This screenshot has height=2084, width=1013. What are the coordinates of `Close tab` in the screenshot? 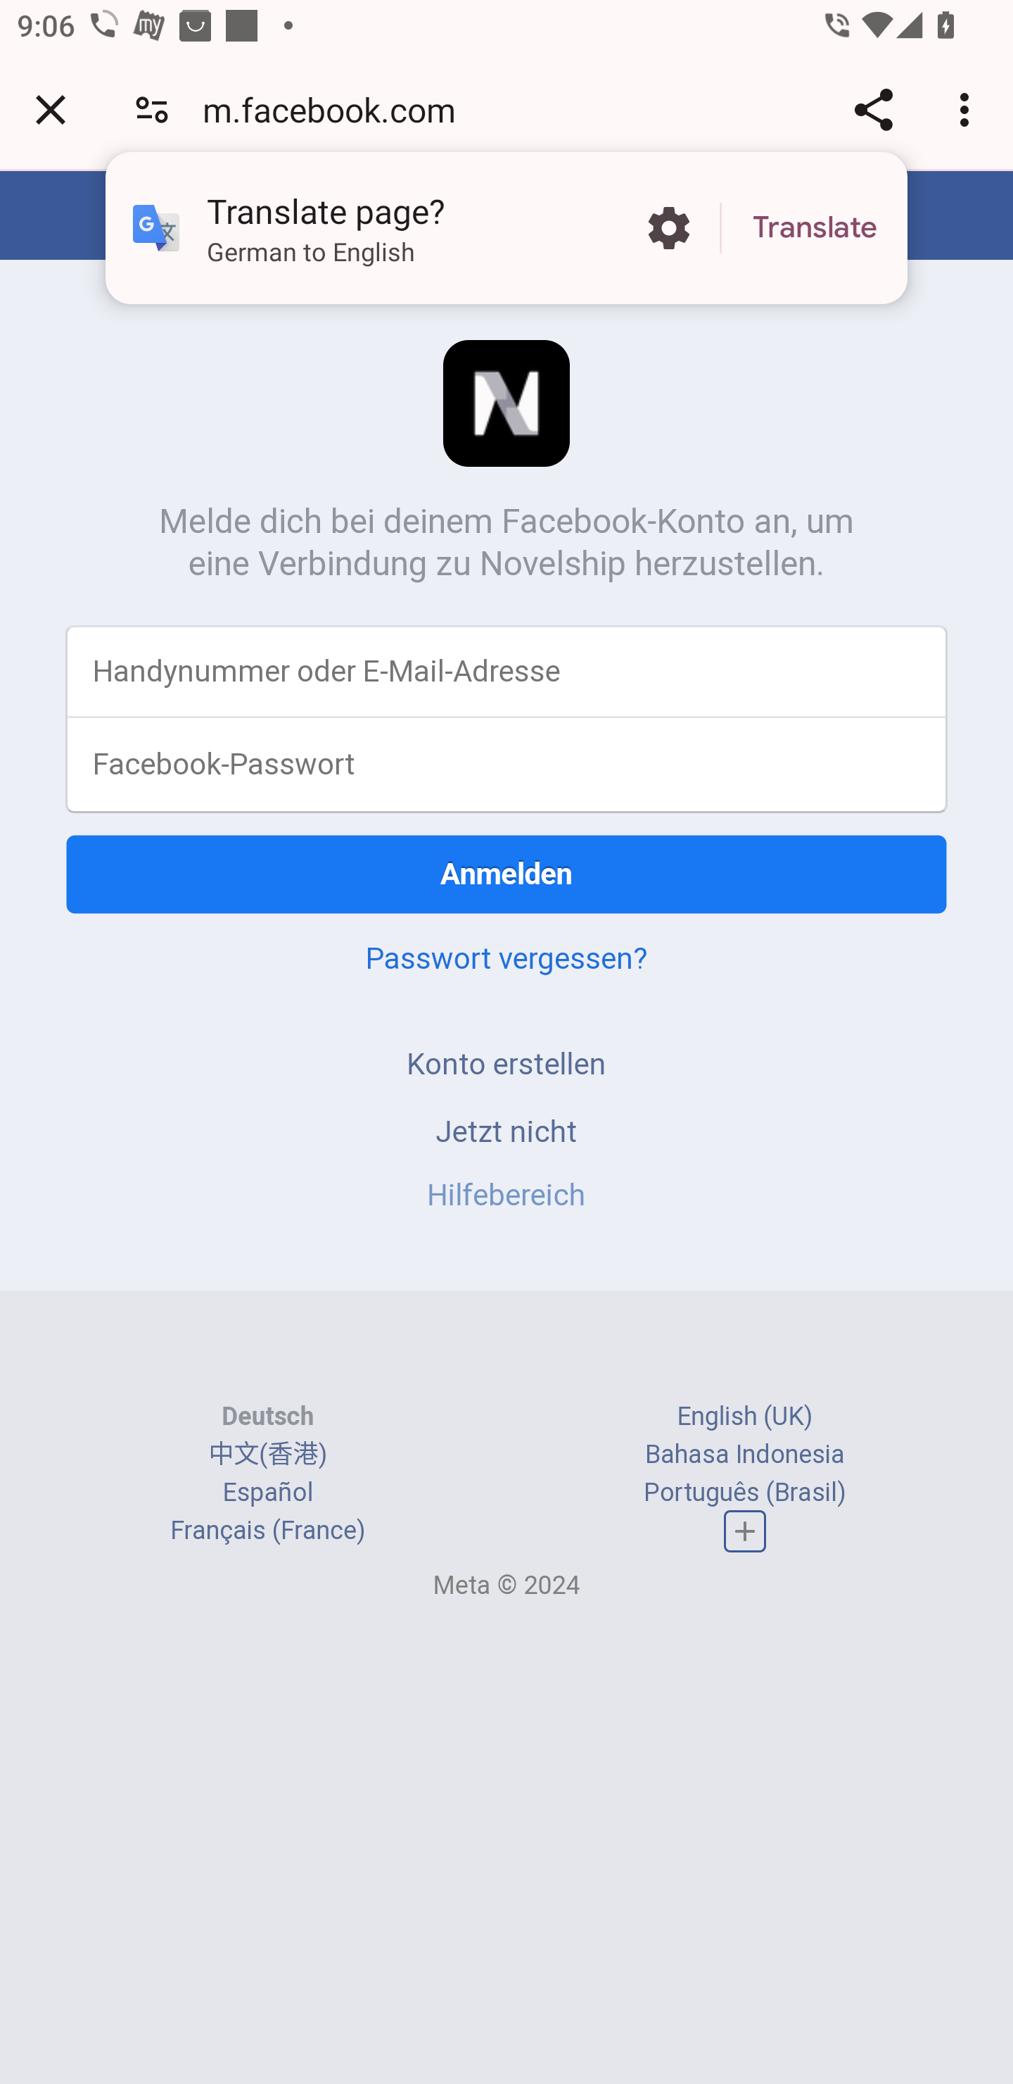 It's located at (51, 109).